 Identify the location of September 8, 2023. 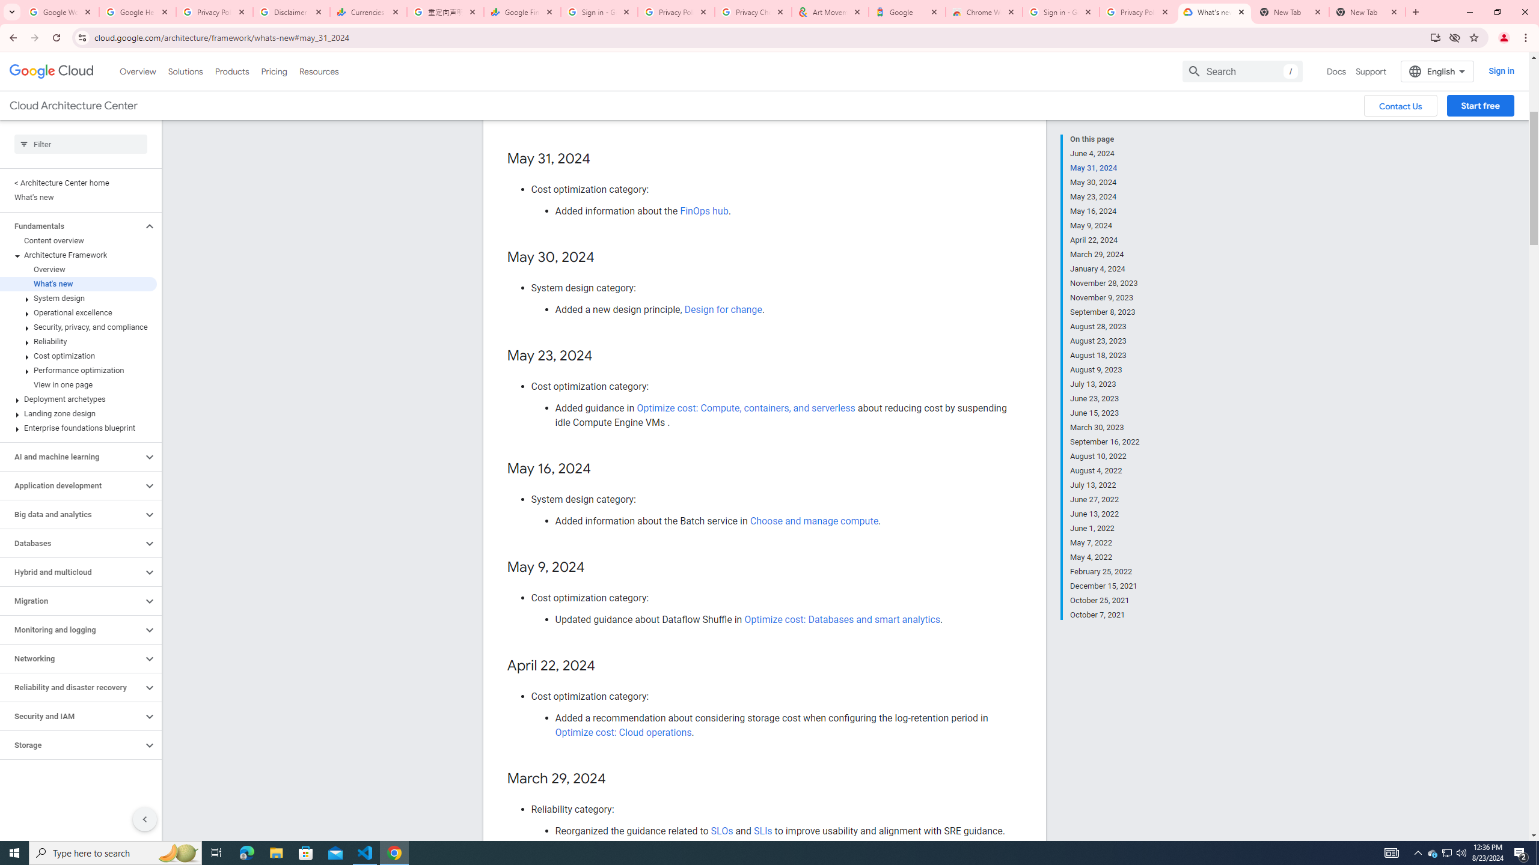
(1105, 312).